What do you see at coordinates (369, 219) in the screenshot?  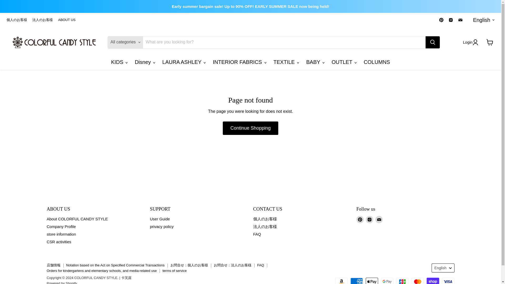 I see `Instagram` at bounding box center [369, 219].